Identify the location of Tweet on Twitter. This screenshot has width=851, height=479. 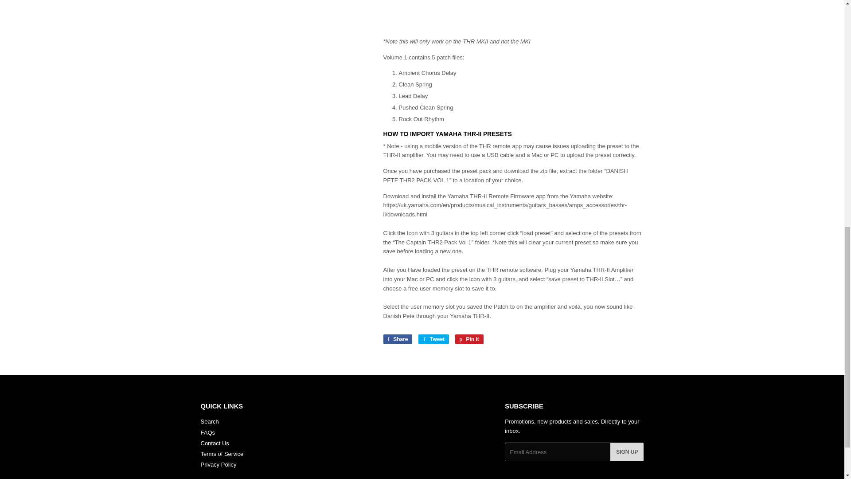
(433, 339).